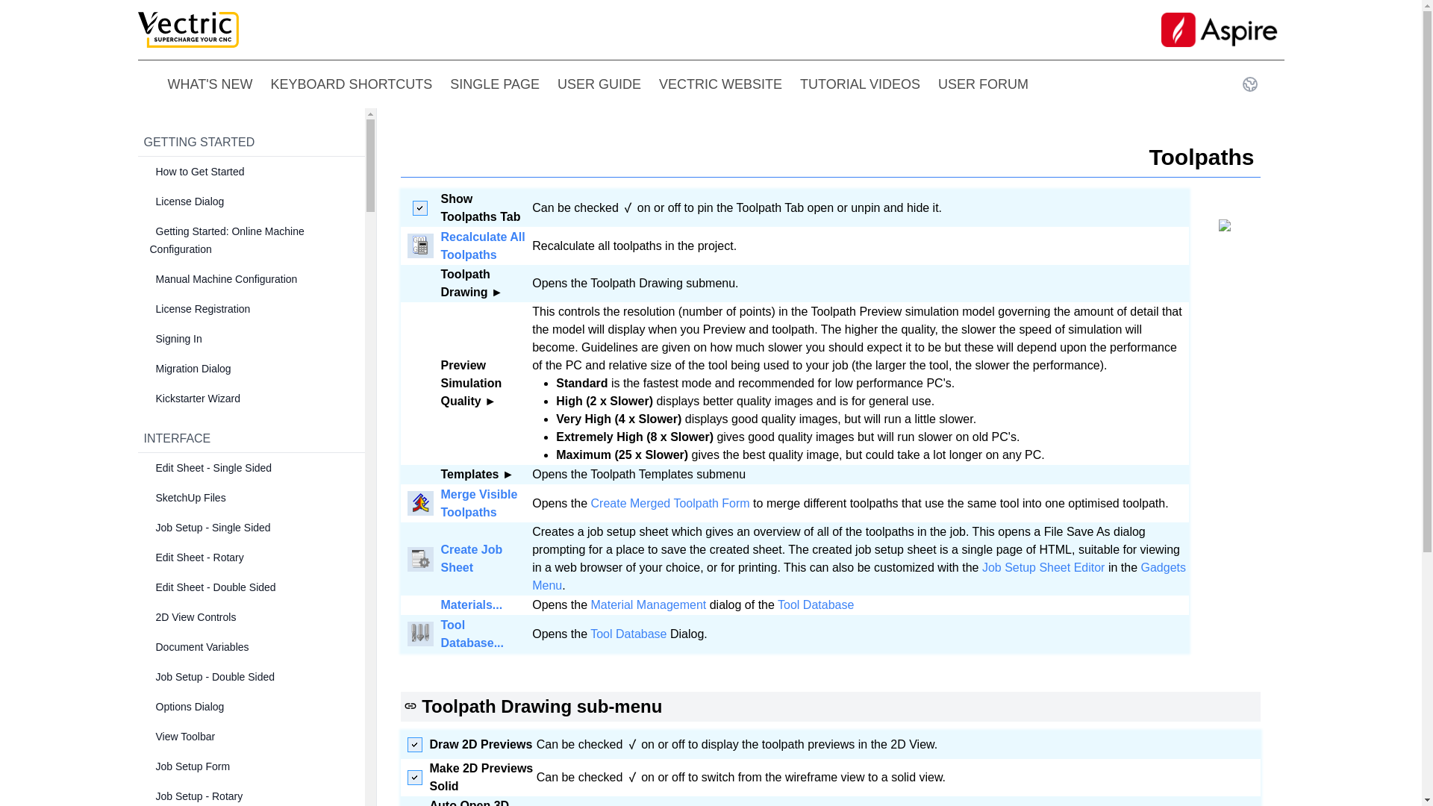 The height and width of the screenshot is (806, 1433). What do you see at coordinates (494, 84) in the screenshot?
I see `SINGLE PAGE` at bounding box center [494, 84].